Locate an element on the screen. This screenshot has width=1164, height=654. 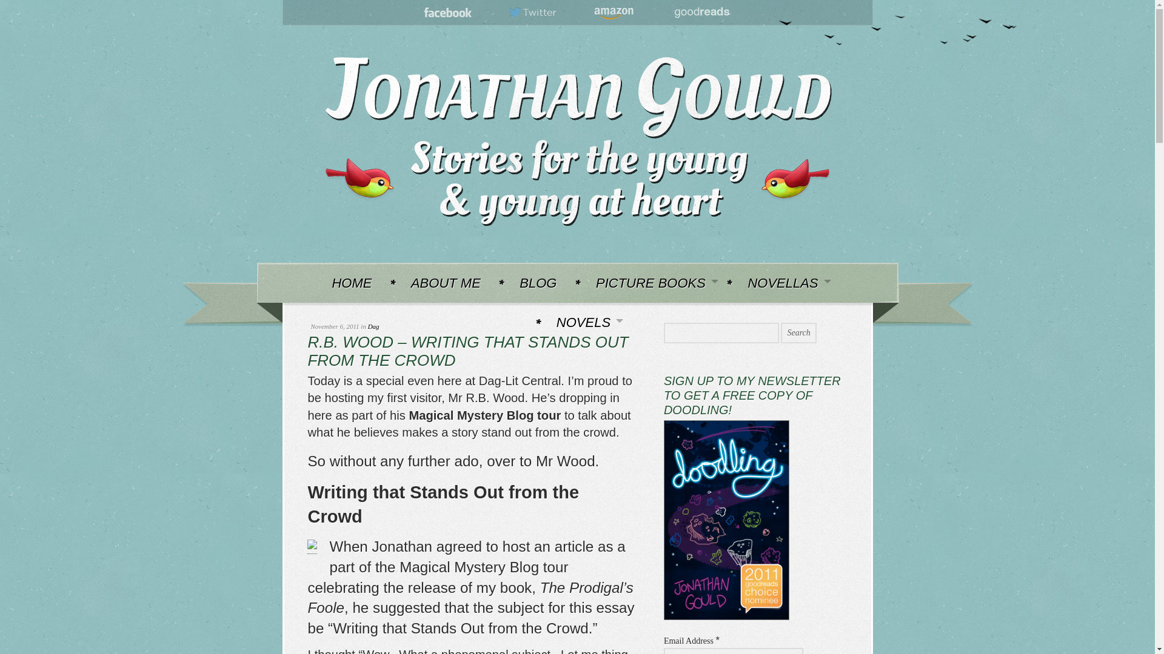
twitter is located at coordinates (533, 13).